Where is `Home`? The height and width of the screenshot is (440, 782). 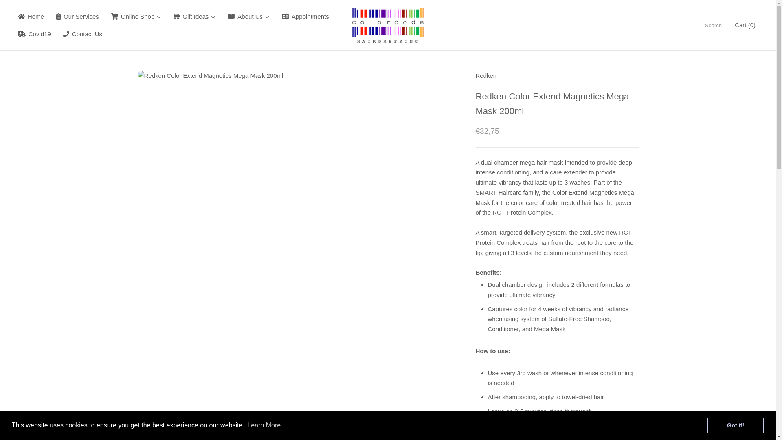
Home is located at coordinates (31, 16).